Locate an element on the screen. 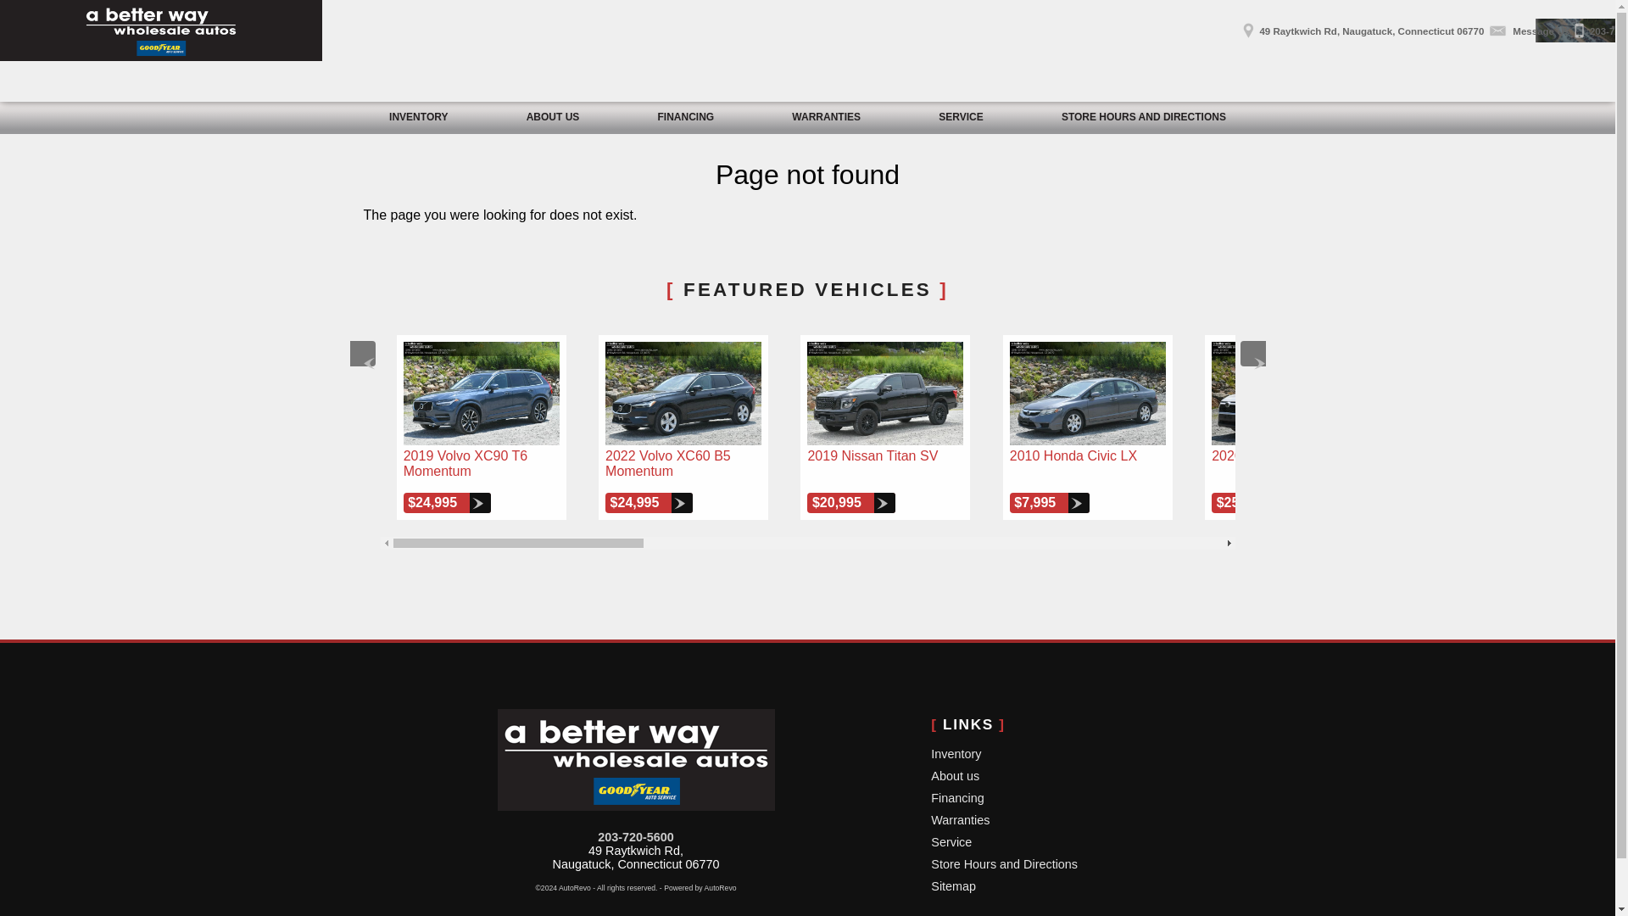 This screenshot has width=1628, height=916. SERVICE is located at coordinates (961, 117).